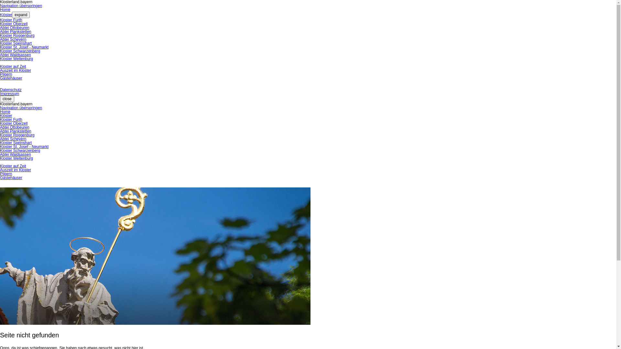 Image resolution: width=621 pixels, height=349 pixels. Describe the element at coordinates (16, 55) in the screenshot. I see `Abtei Waldsassen` at that location.